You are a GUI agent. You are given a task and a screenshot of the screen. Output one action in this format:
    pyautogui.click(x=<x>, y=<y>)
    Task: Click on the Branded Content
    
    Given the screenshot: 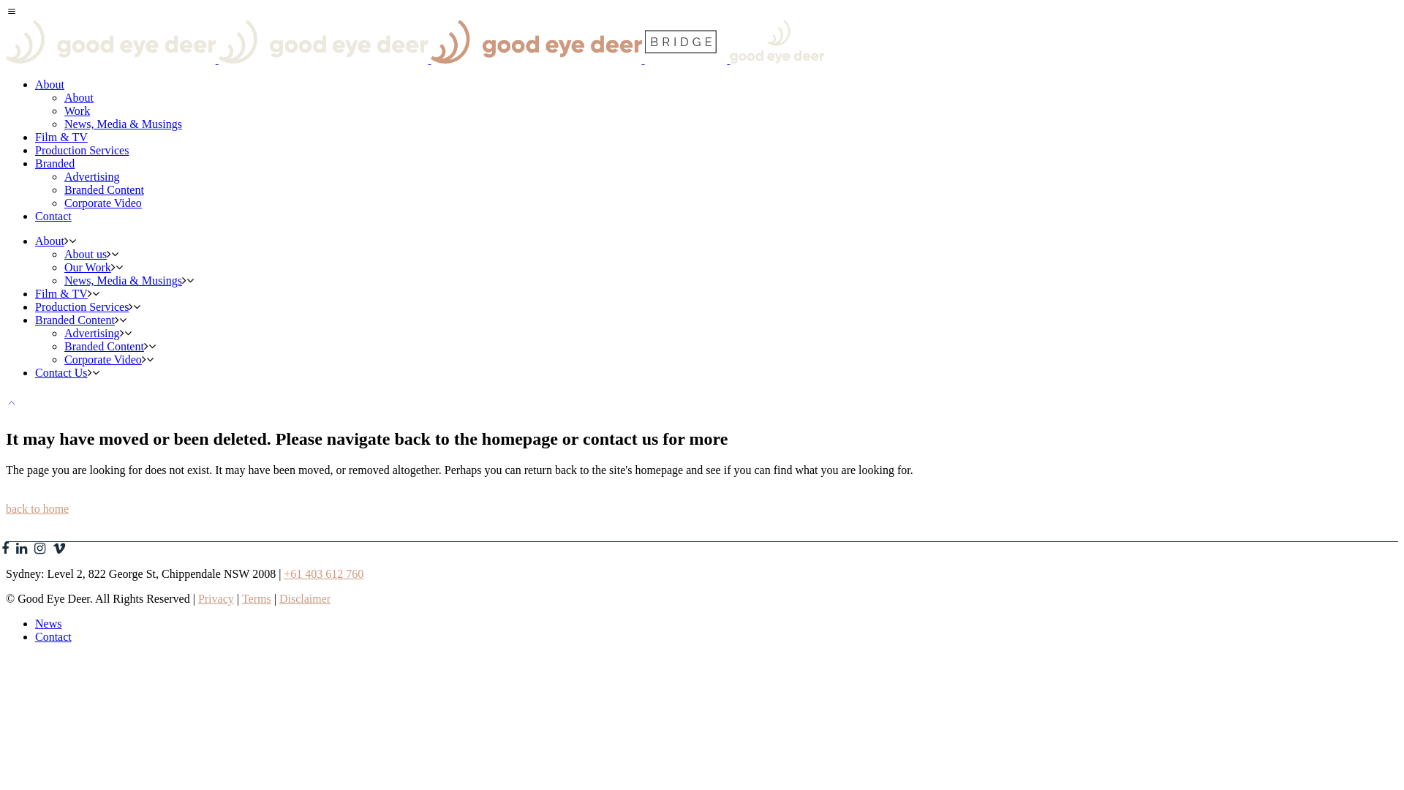 What is the action you would take?
    pyautogui.click(x=75, y=320)
    